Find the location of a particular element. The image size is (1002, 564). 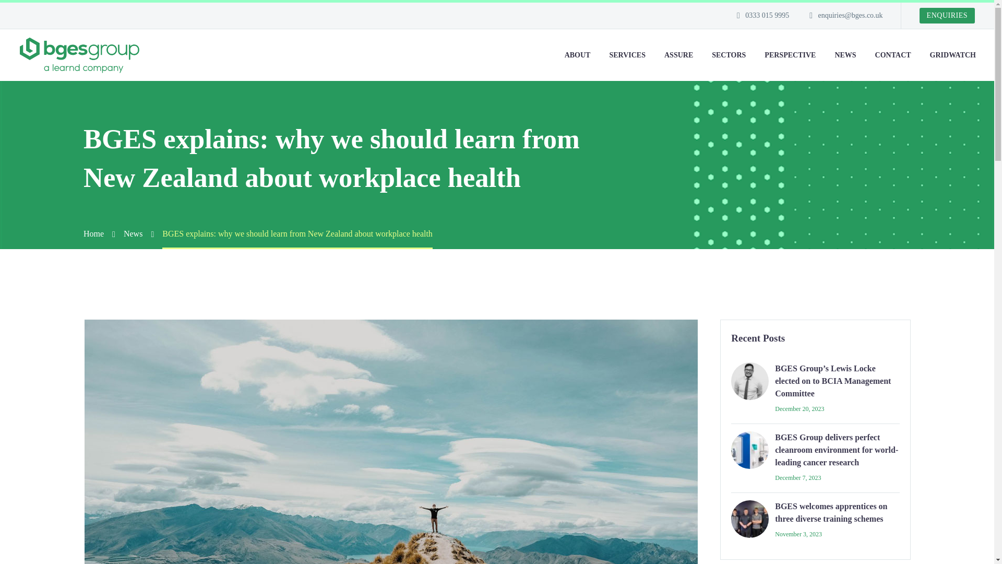

ABOUT is located at coordinates (577, 54).